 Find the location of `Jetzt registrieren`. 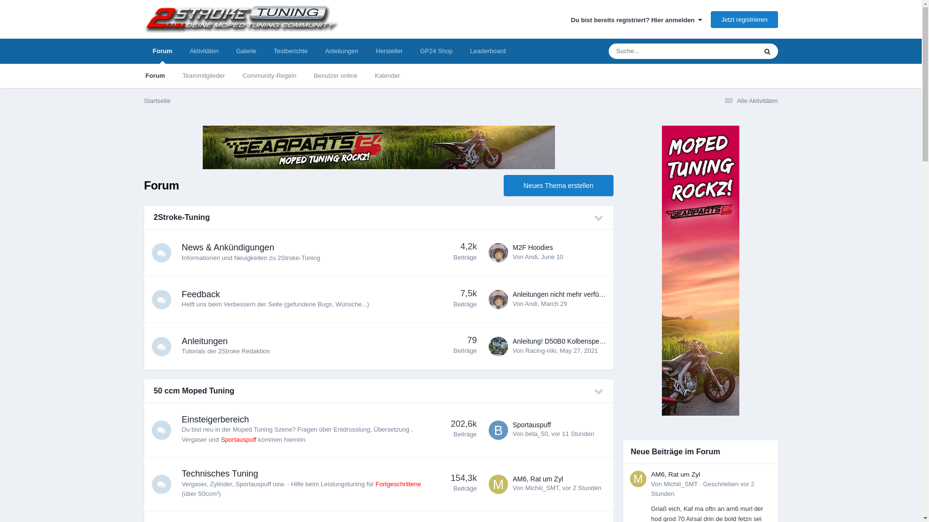

Jetzt registrieren is located at coordinates (744, 19).